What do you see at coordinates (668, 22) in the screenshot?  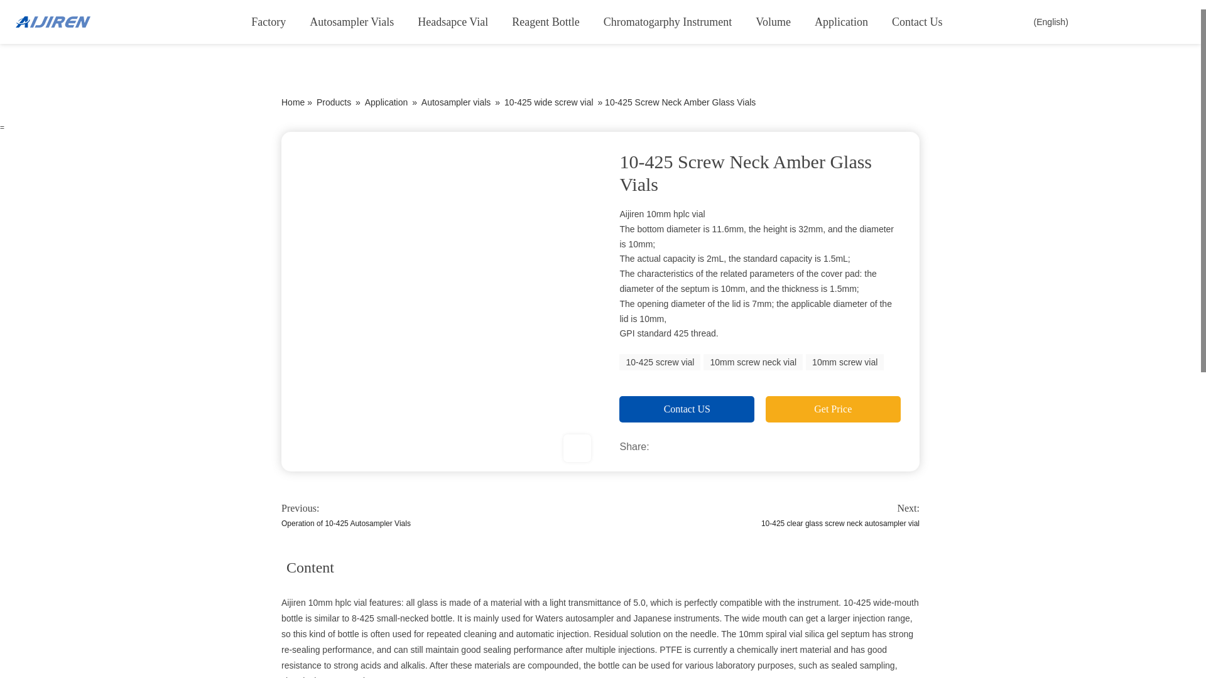 I see `Chromatogarphy instrument` at bounding box center [668, 22].